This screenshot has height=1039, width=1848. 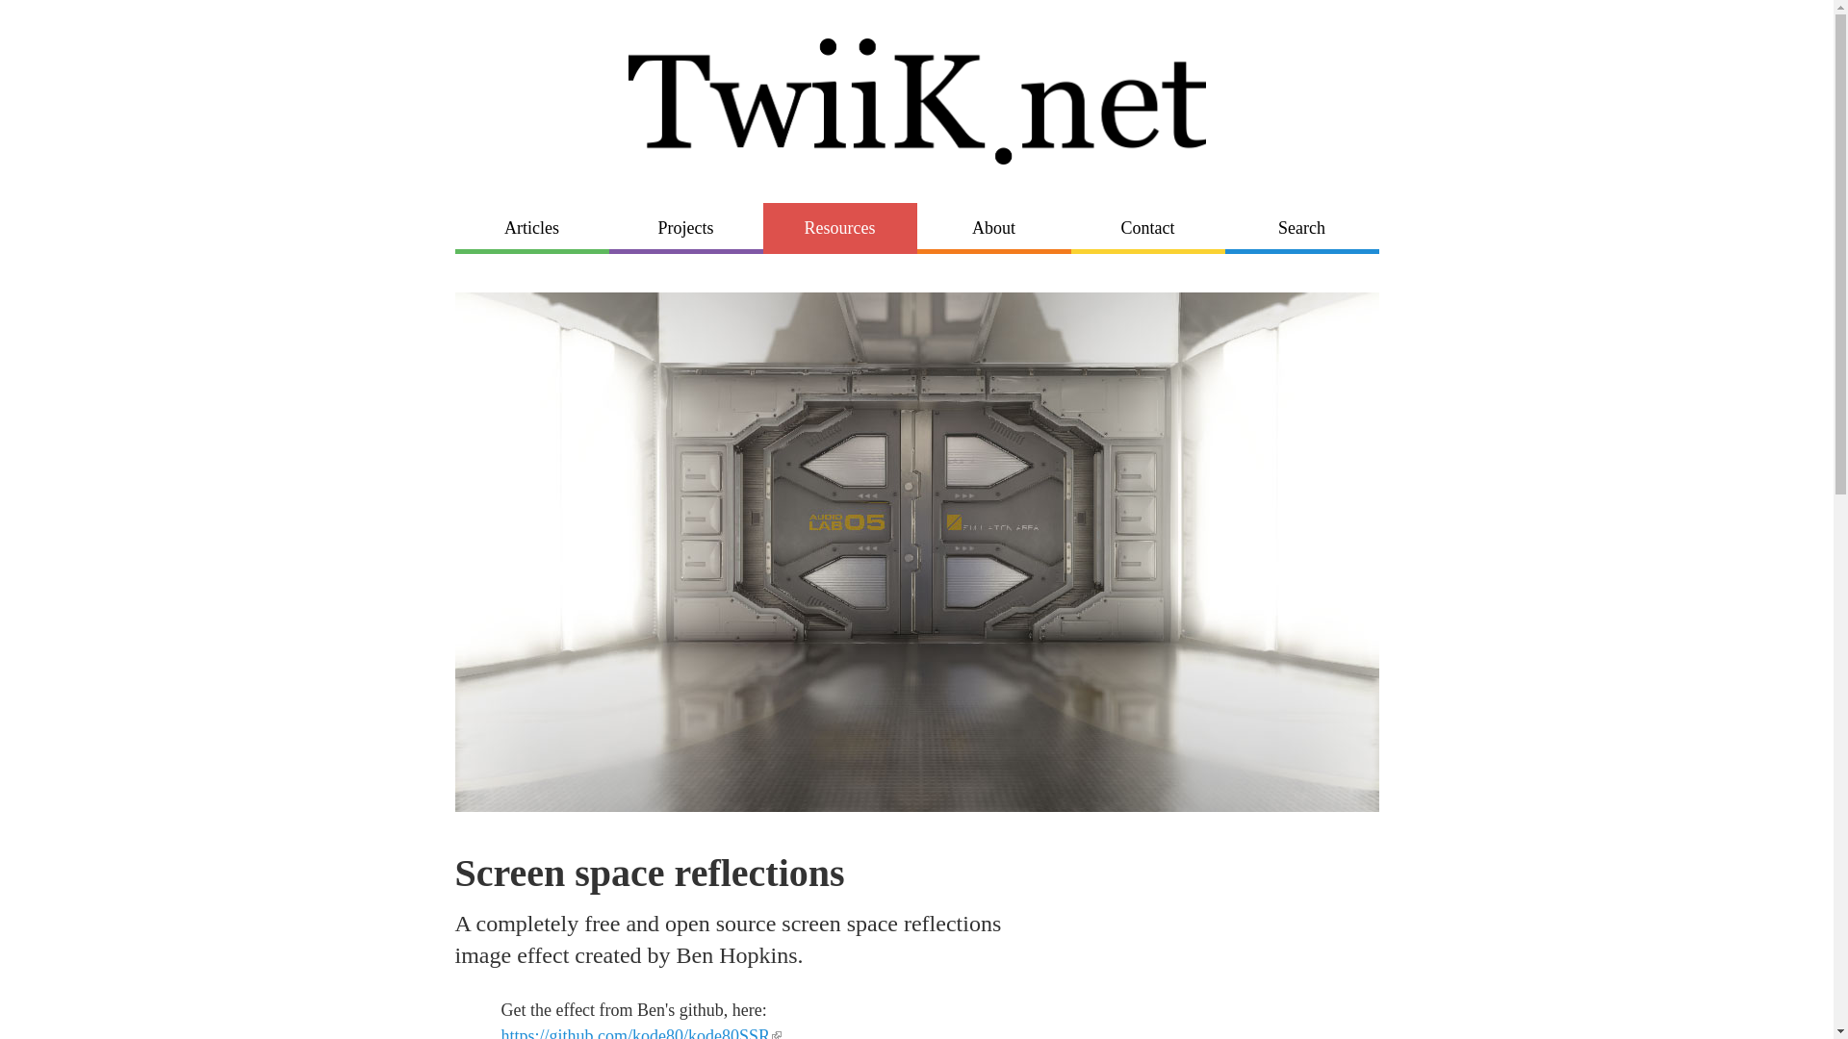 I want to click on Contact, so click(x=1146, y=227).